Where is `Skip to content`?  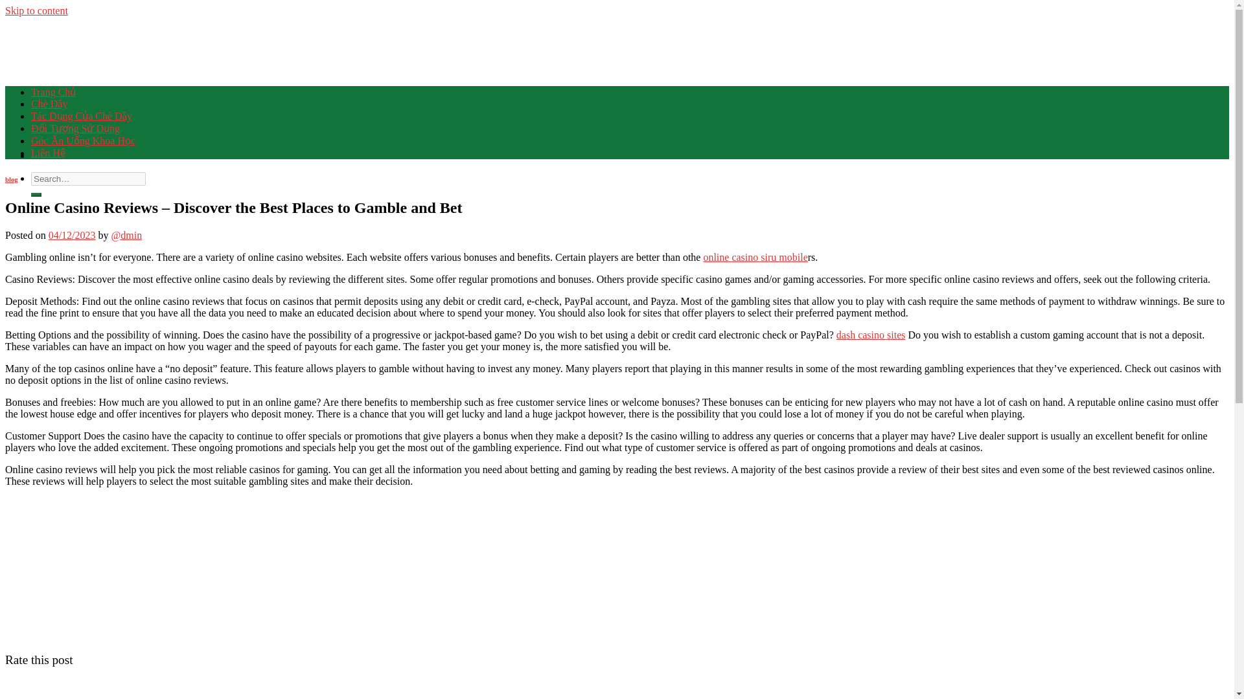 Skip to content is located at coordinates (36, 10).